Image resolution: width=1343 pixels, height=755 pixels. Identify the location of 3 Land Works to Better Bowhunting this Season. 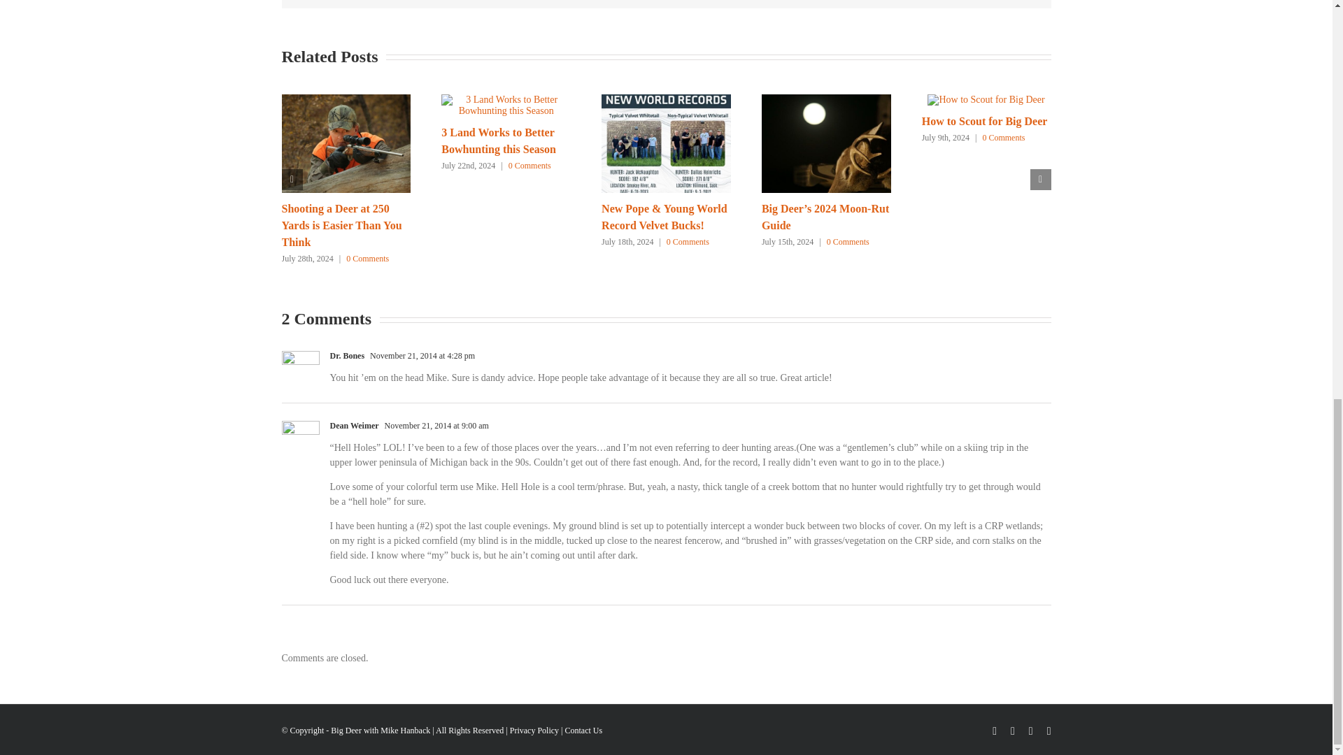
(498, 141).